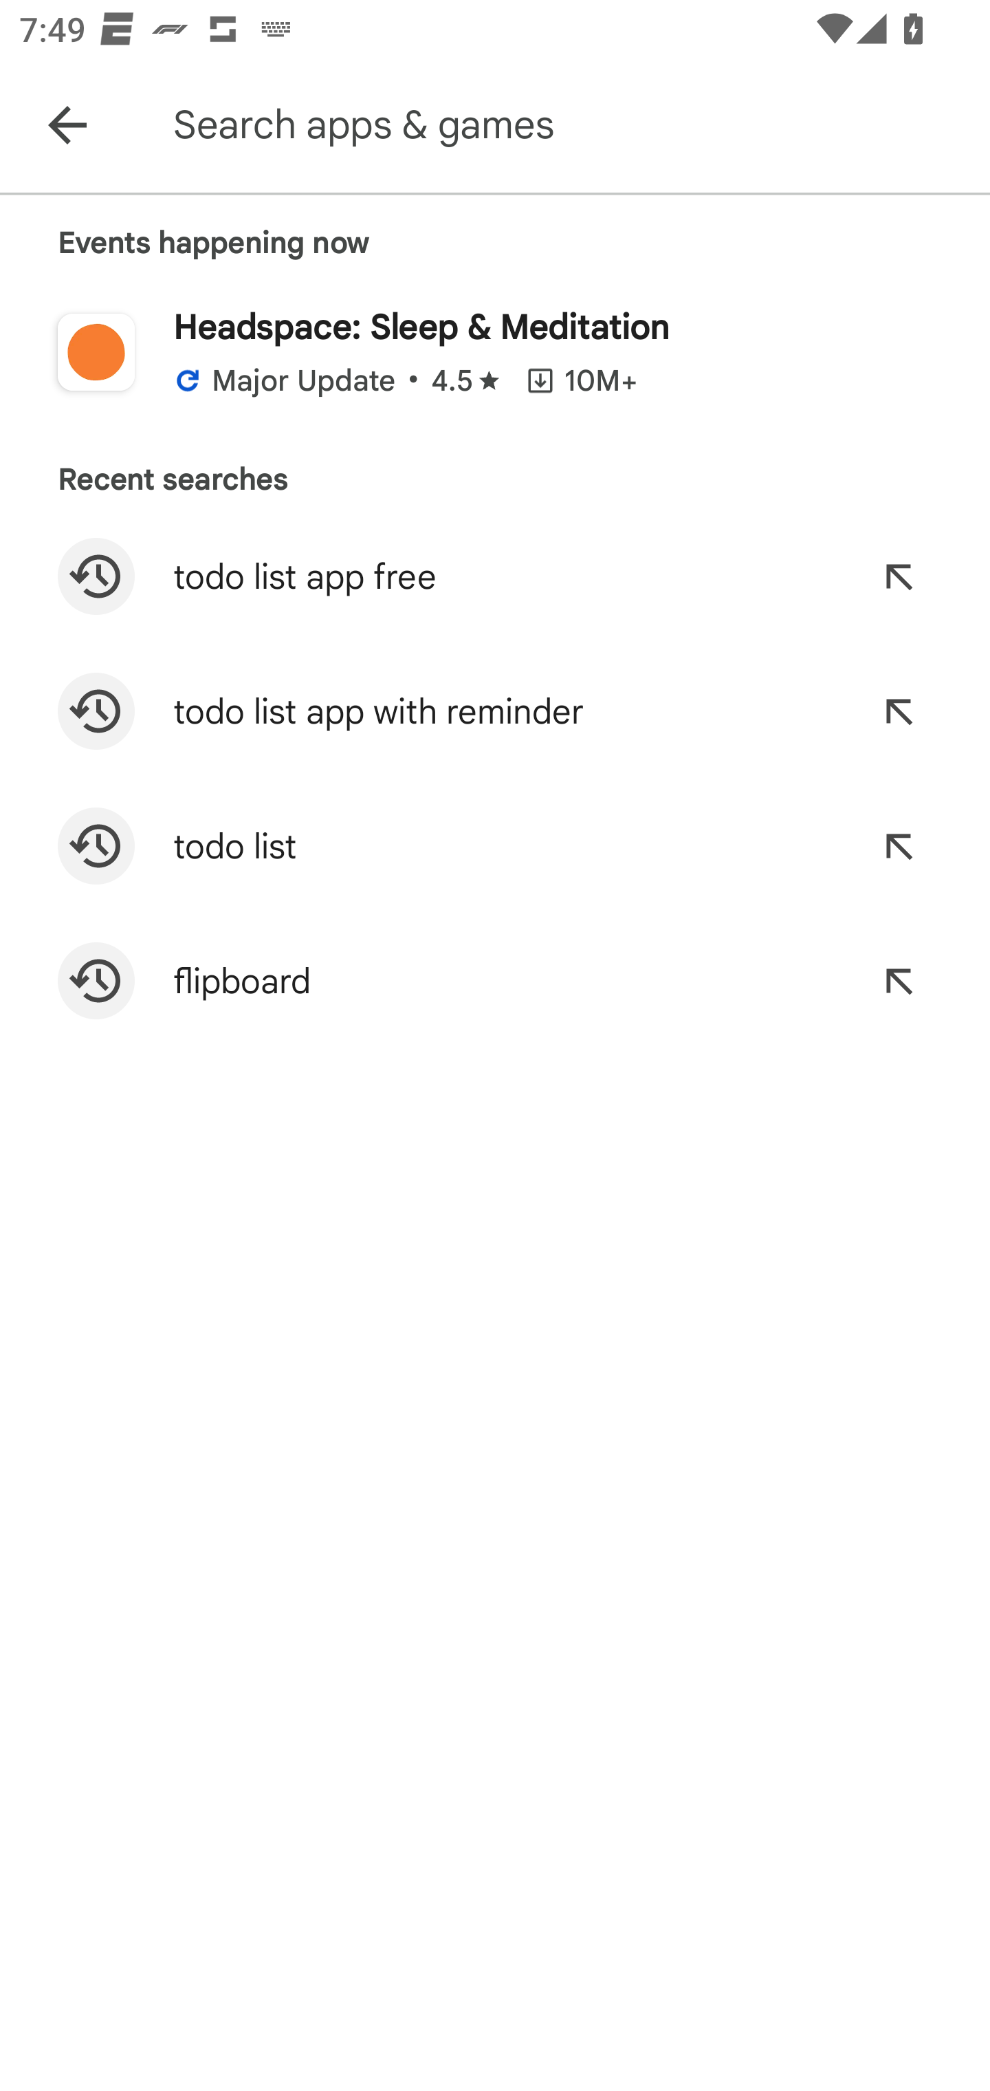 This screenshot has height=2091, width=990. I want to click on Refine search to "todo list", so click(898, 845).